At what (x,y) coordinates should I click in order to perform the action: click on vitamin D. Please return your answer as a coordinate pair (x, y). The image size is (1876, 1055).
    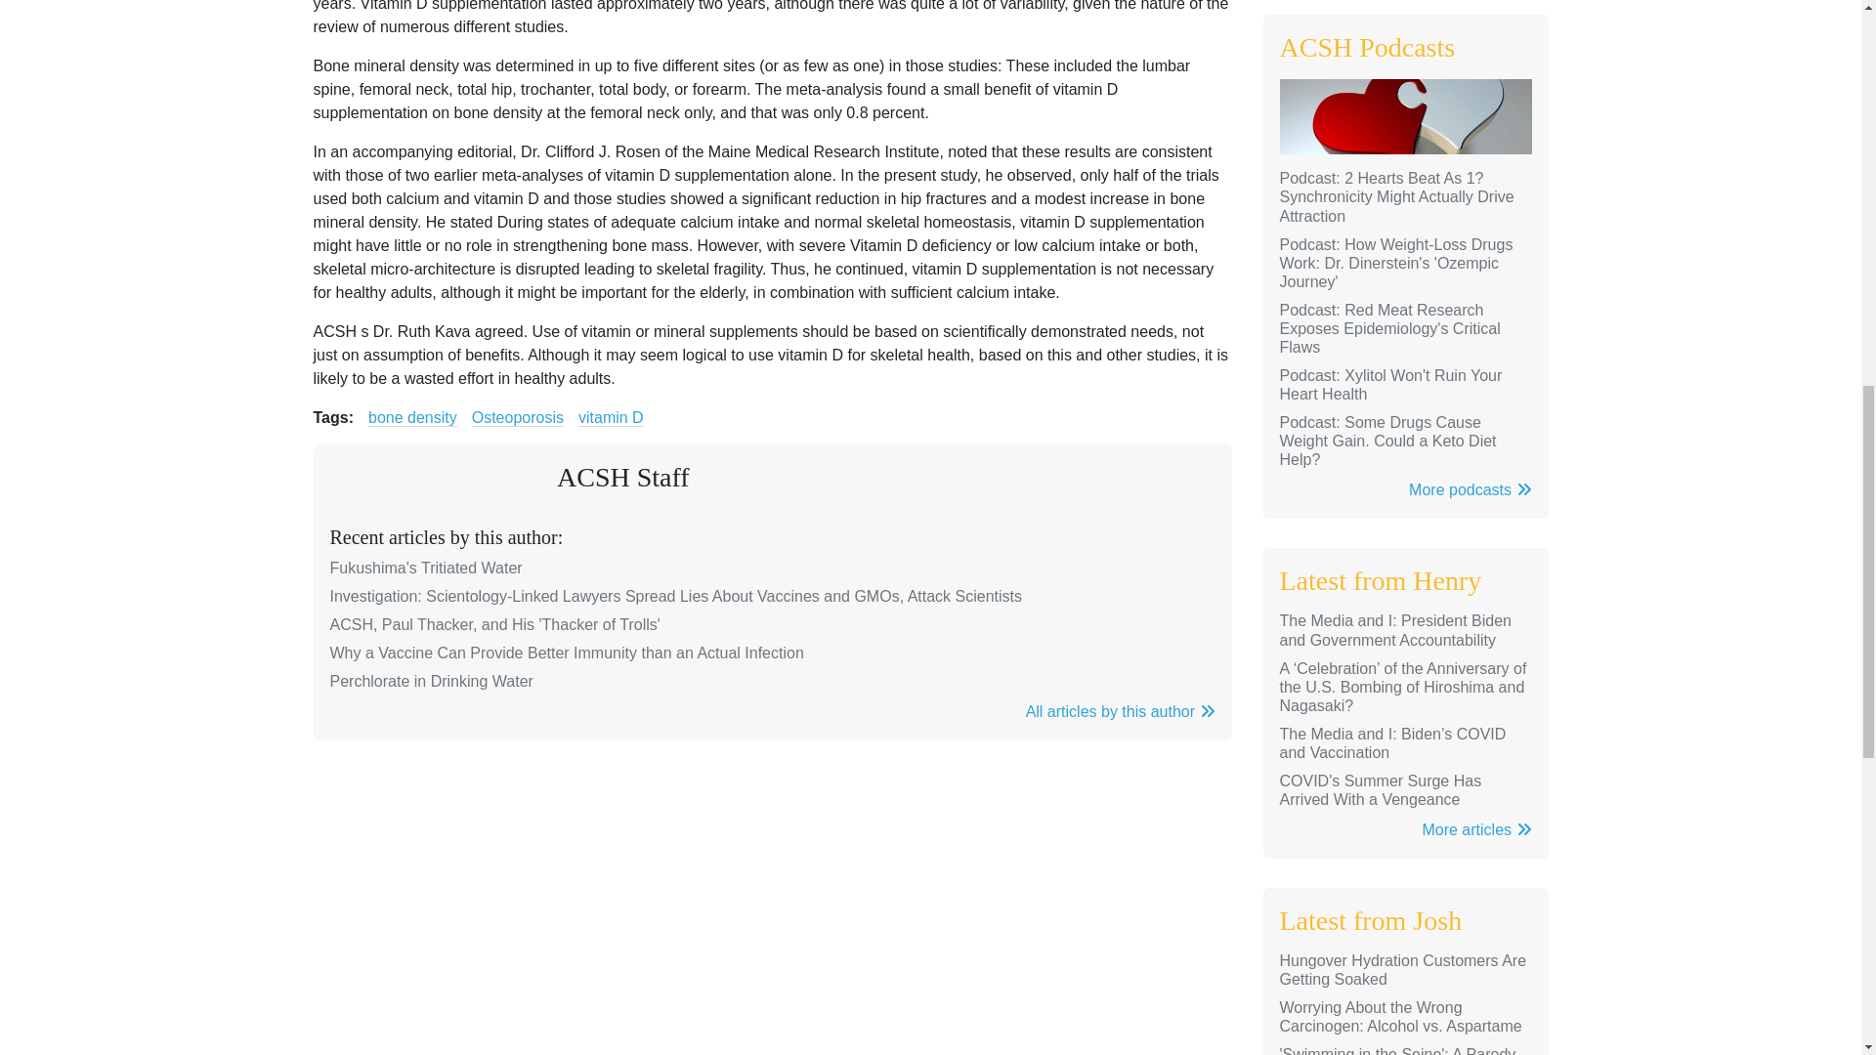
    Looking at the image, I should click on (610, 418).